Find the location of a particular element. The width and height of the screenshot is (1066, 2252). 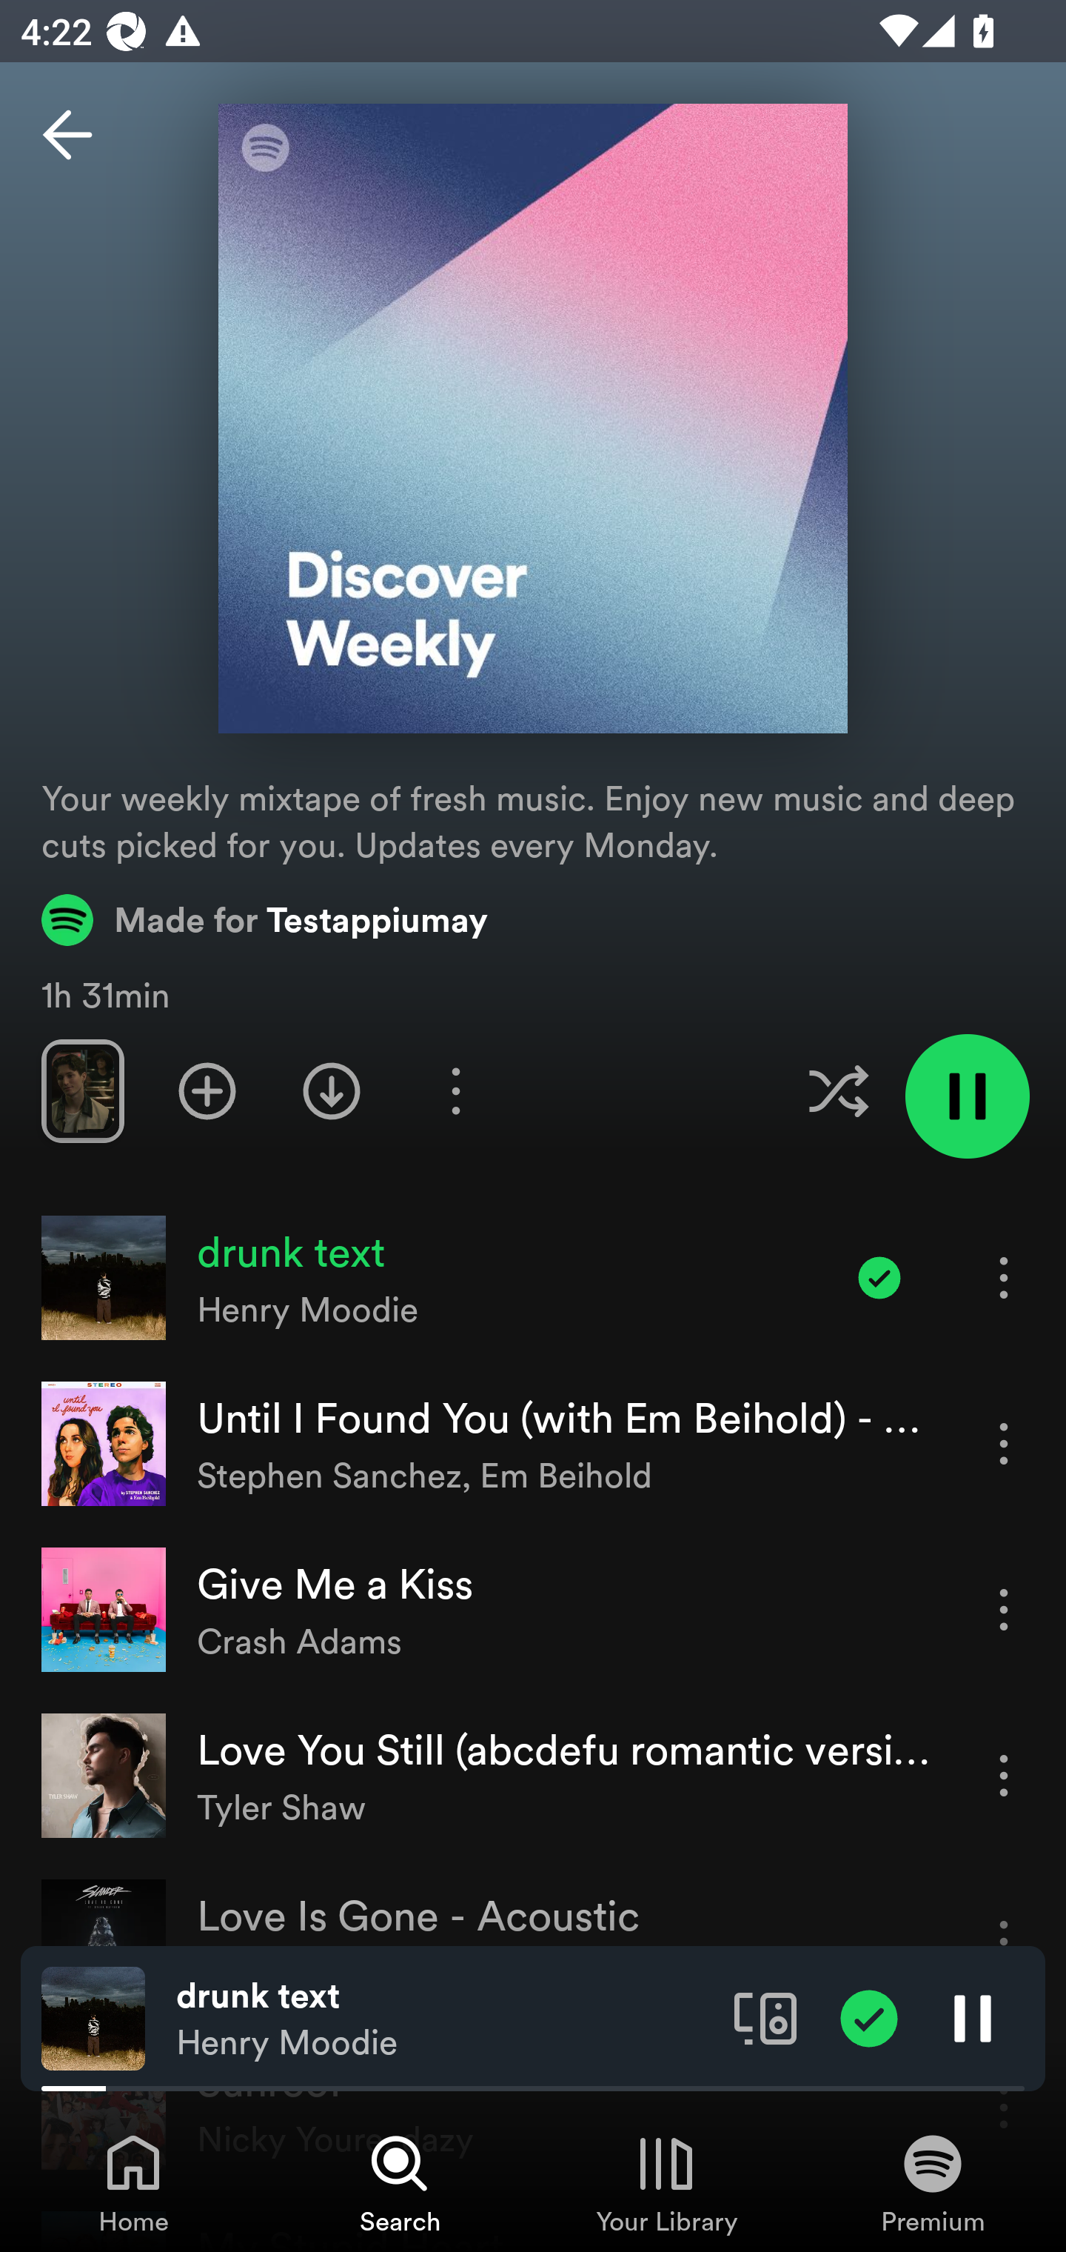

Search, Tab 2 of 4 Search Search is located at coordinates (400, 2182).